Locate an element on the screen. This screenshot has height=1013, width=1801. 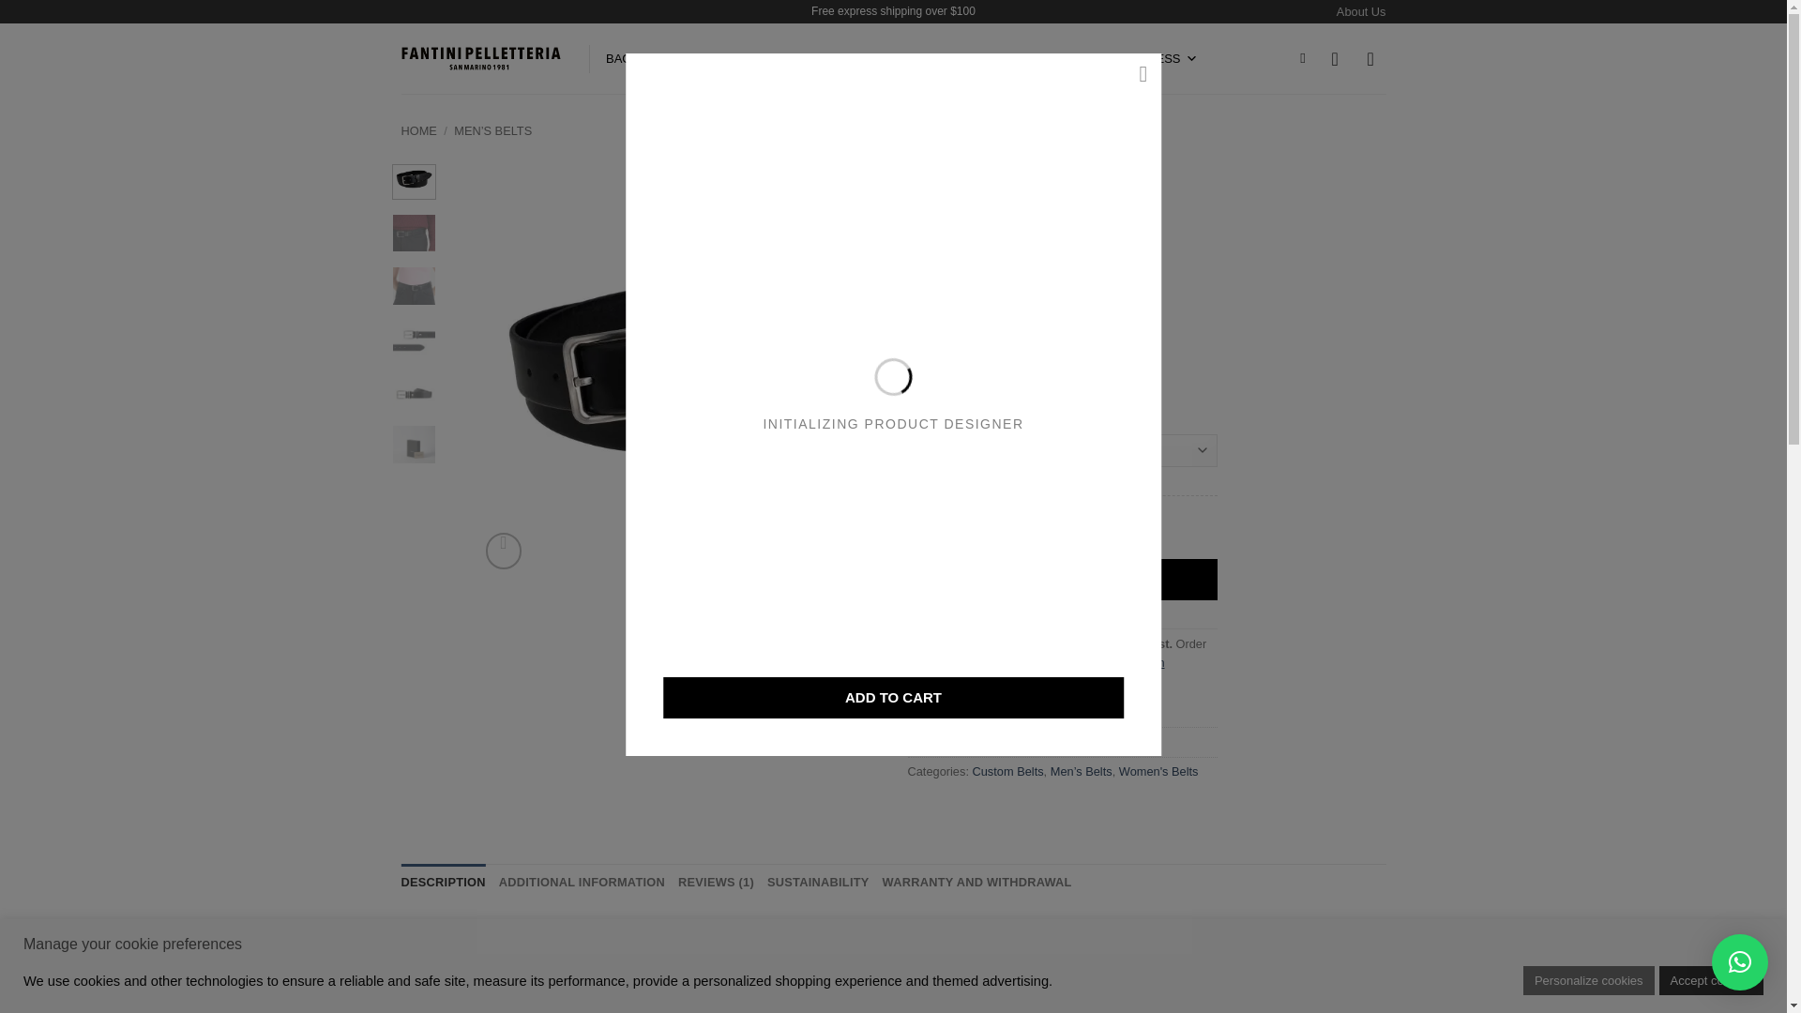
About Us is located at coordinates (1361, 11).